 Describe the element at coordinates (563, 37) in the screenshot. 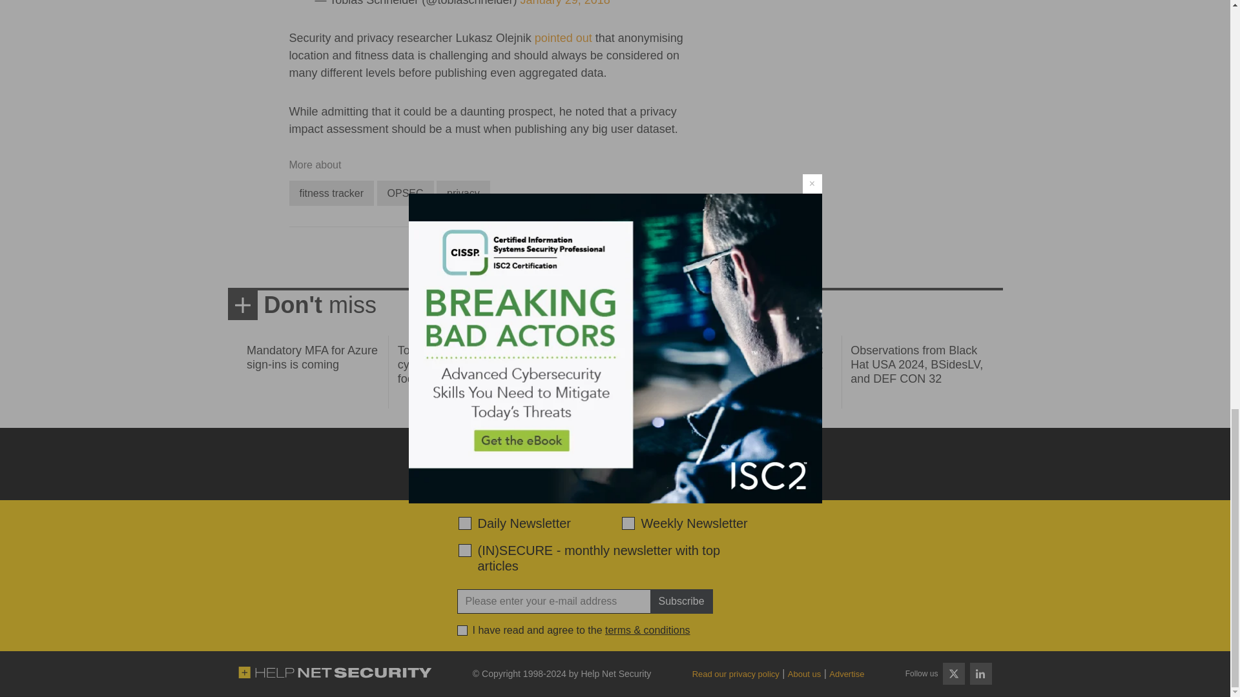

I see `pointed out` at that location.